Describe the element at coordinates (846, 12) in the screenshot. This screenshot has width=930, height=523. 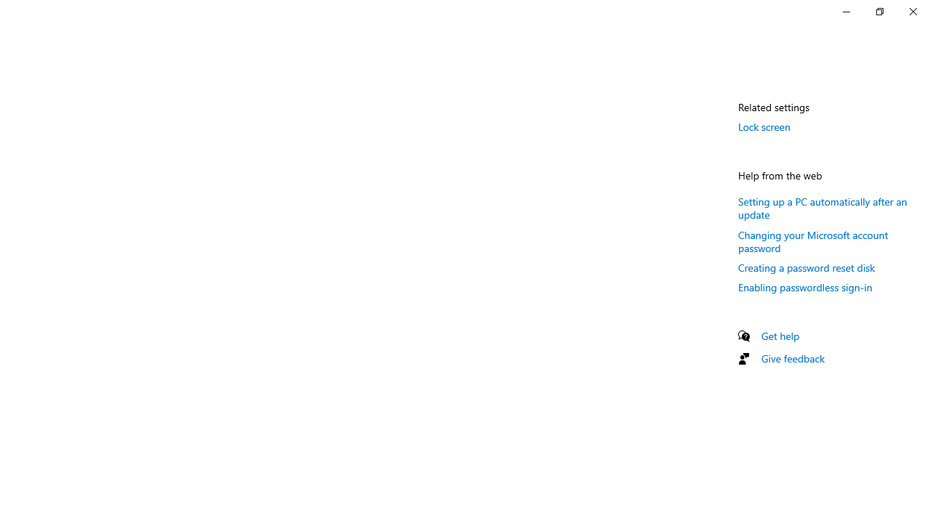
I see `Minimize Settings` at that location.